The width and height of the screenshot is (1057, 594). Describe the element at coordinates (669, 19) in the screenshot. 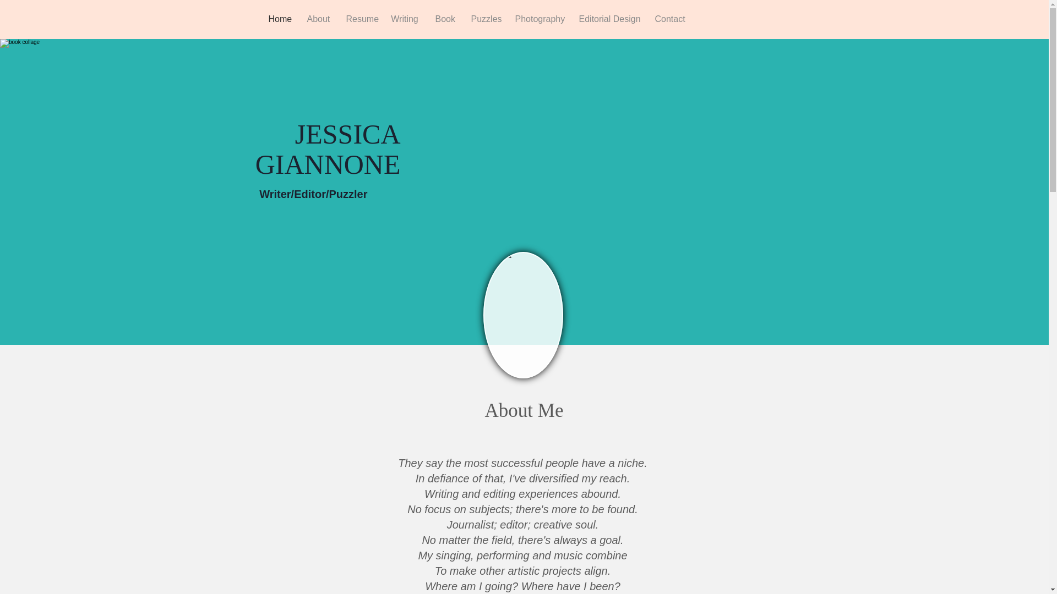

I see `Contact` at that location.